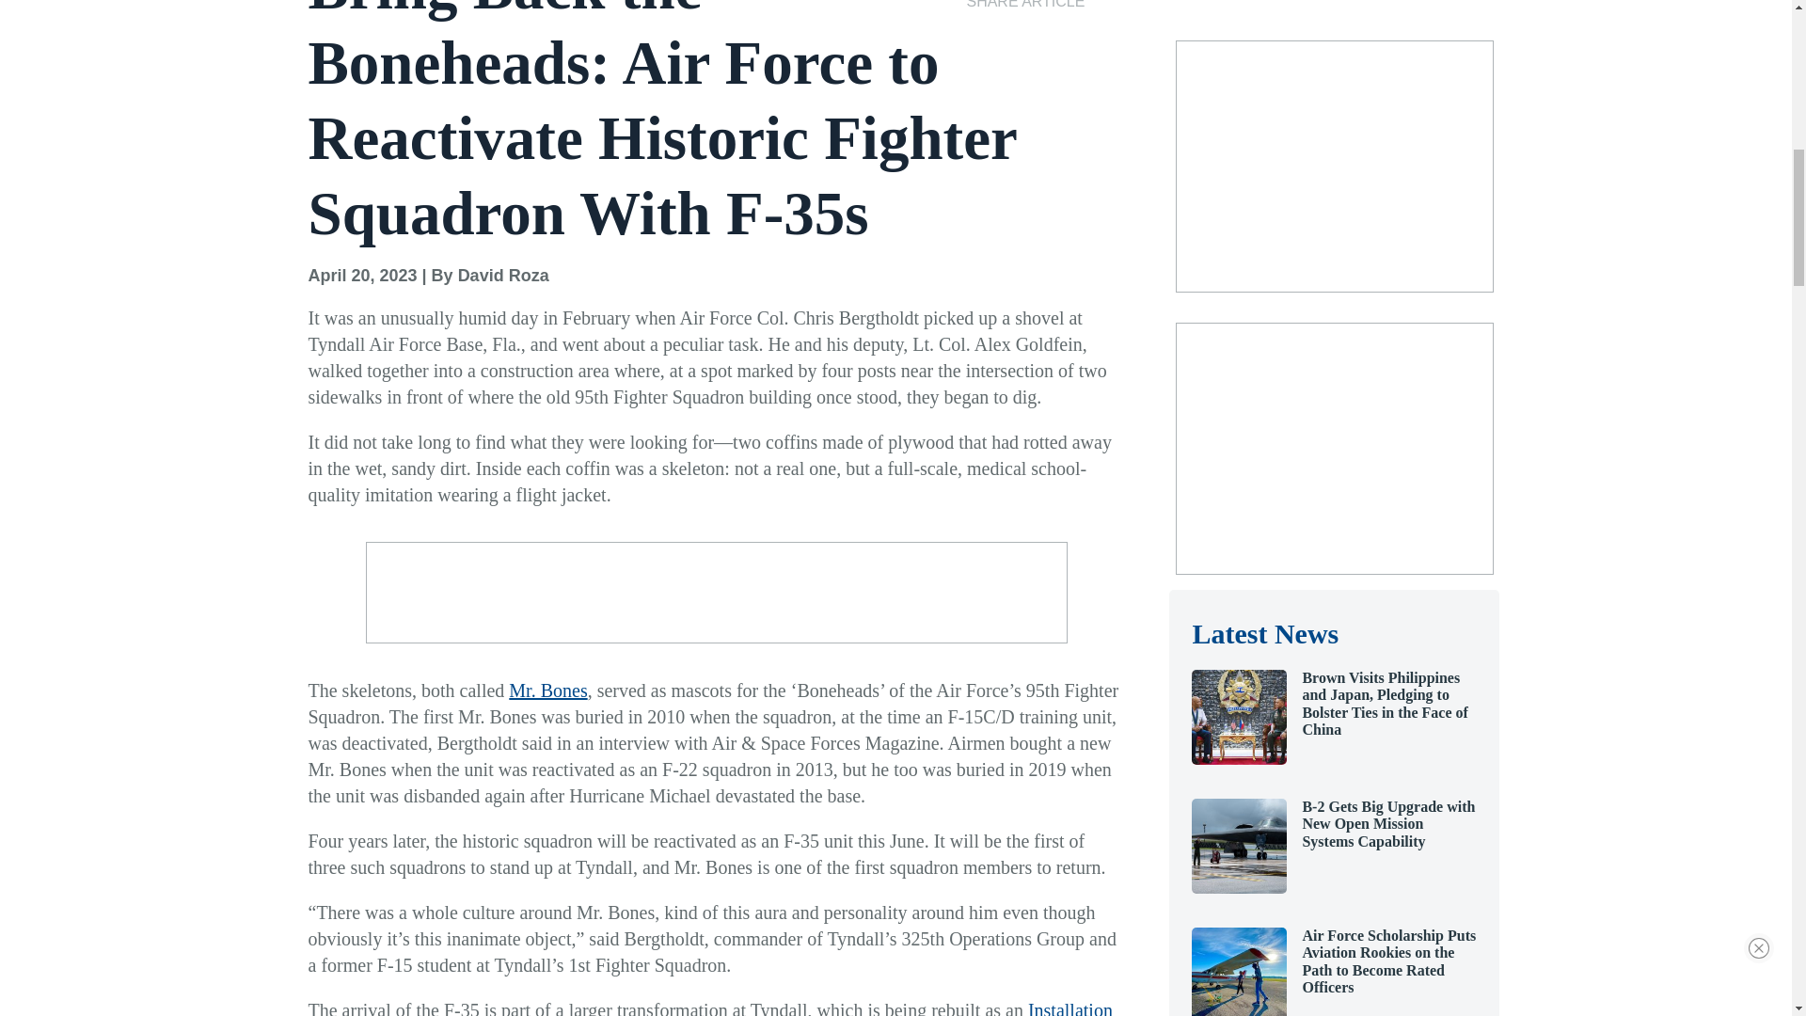 The height and width of the screenshot is (1016, 1806). I want to click on 3rd party ad content, so click(1334, 166).